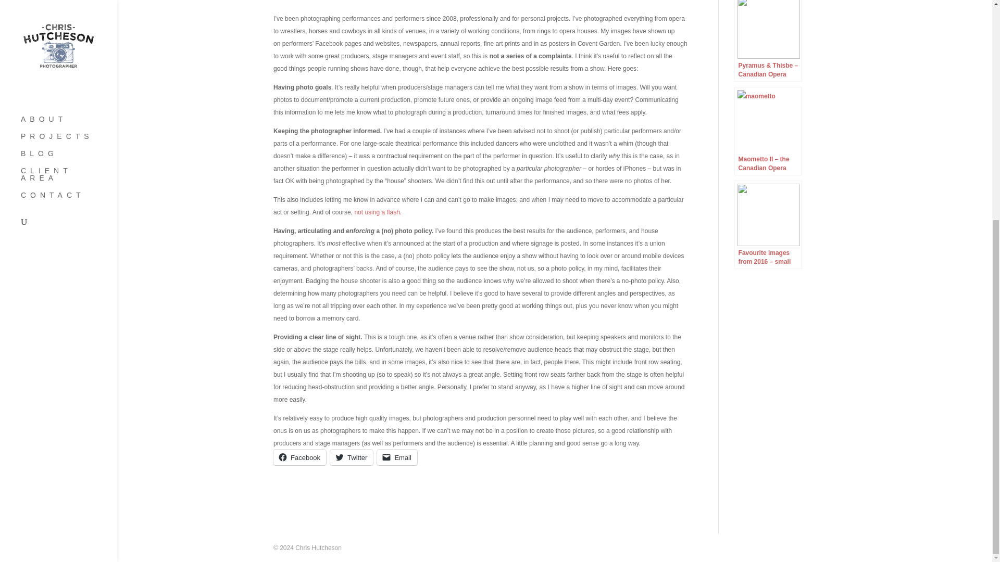 The image size is (1000, 562). Describe the element at coordinates (397, 457) in the screenshot. I see `Click to email a link to a friend` at that location.